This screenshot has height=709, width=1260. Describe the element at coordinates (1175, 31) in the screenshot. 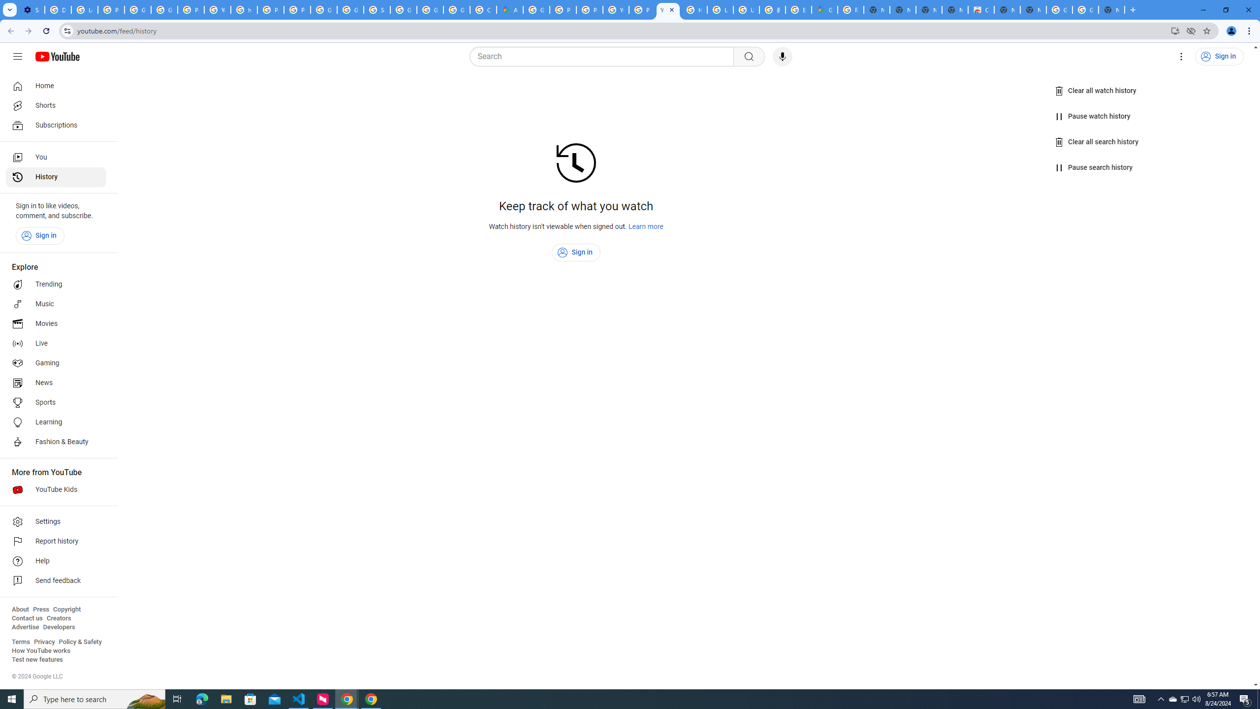

I see `Install YouTube` at that location.